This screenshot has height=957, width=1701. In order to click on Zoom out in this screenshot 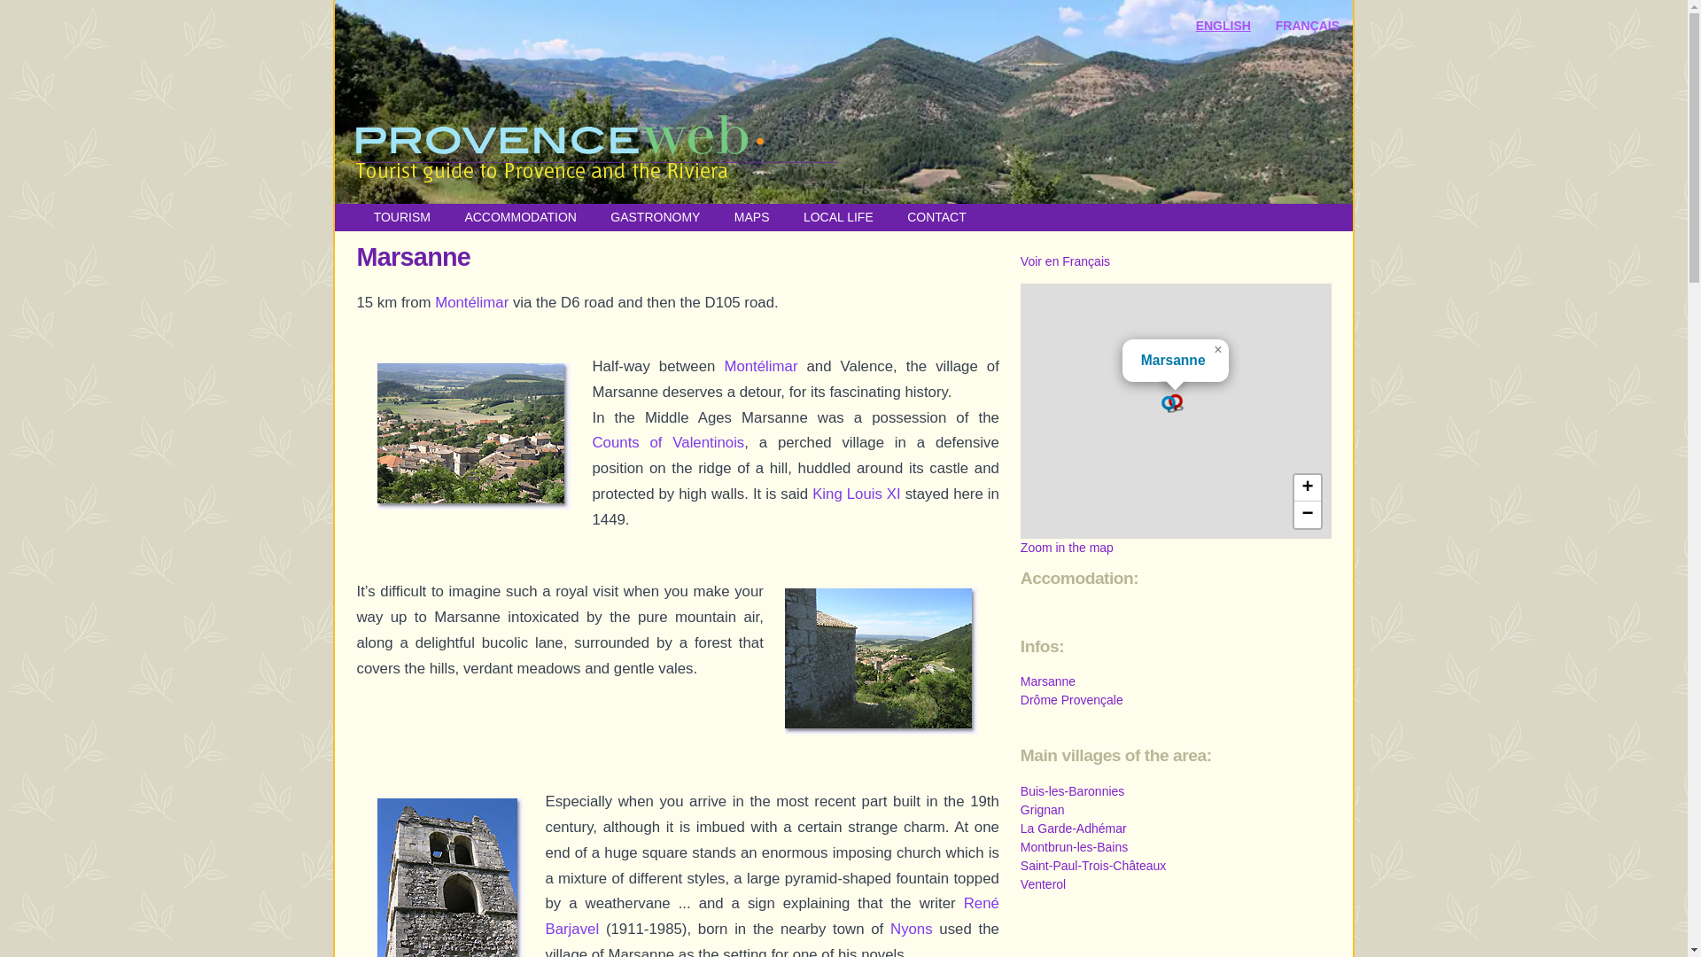, I will do `click(1306, 514)`.